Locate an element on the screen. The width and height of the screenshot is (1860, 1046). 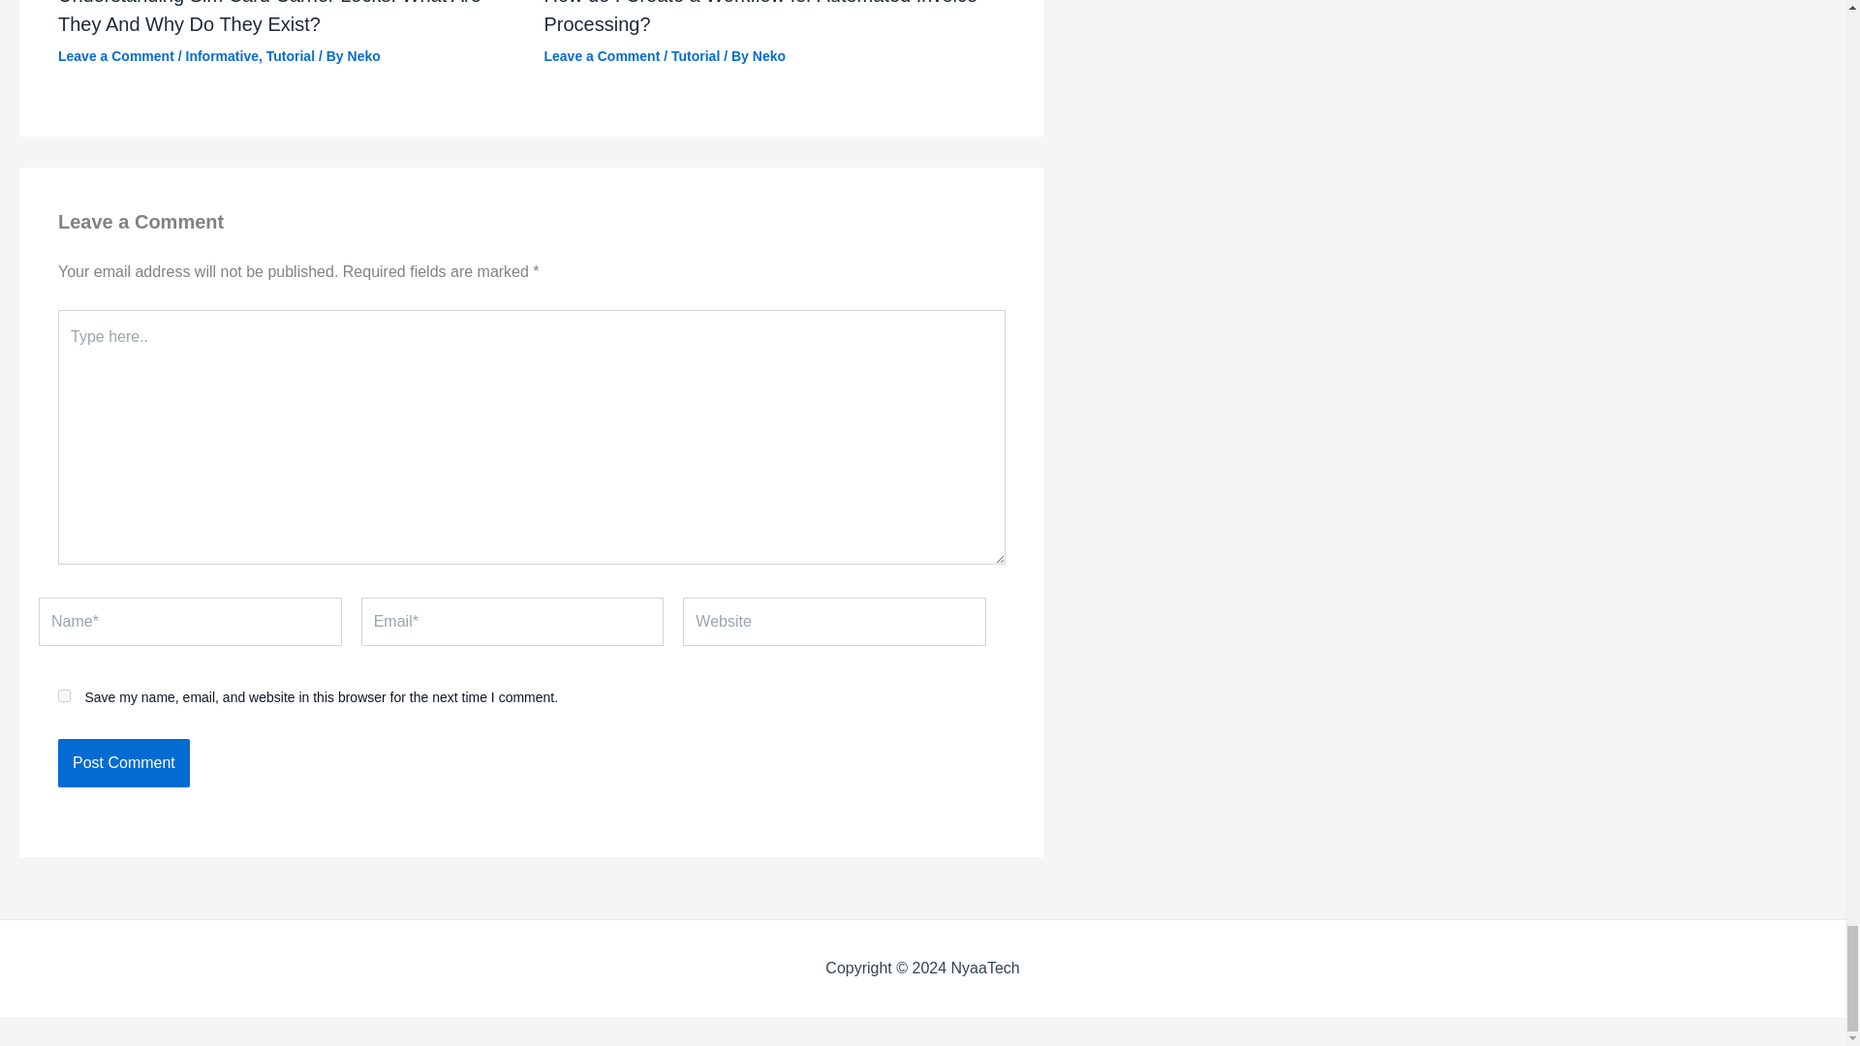
Tutorial is located at coordinates (696, 55).